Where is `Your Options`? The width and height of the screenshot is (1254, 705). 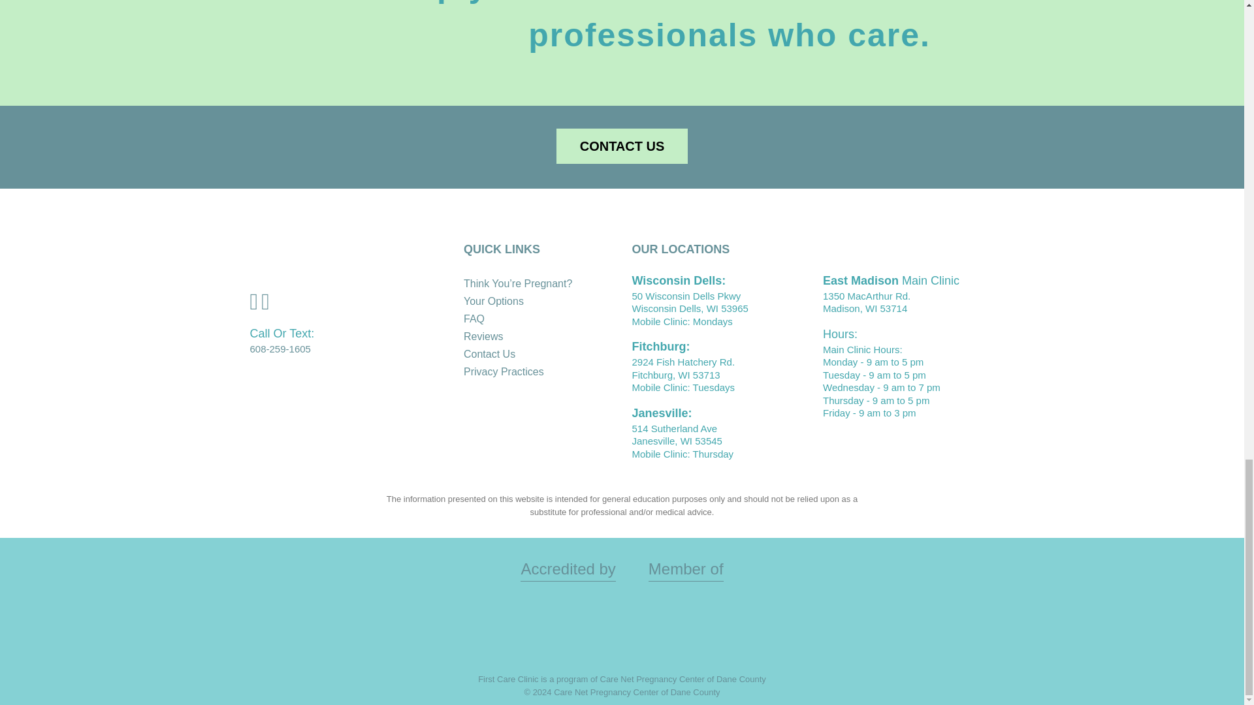
Your Options is located at coordinates (494, 300).